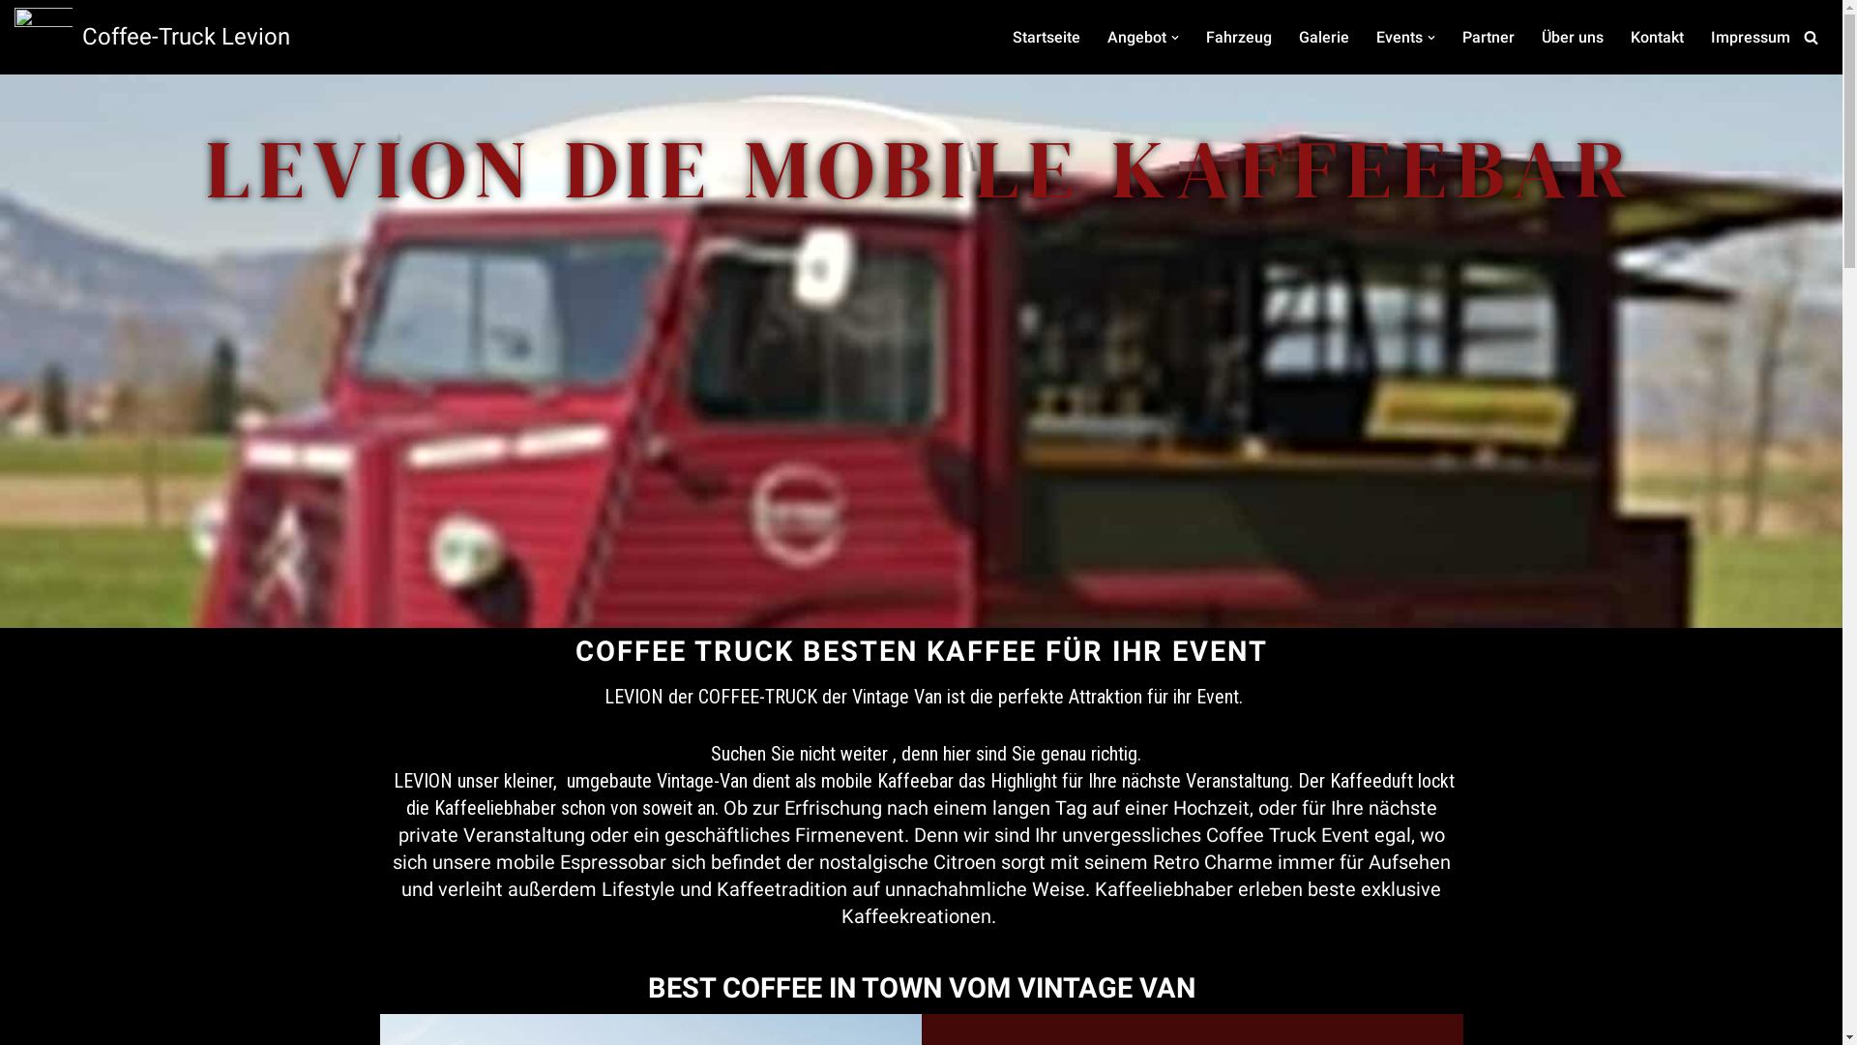 Image resolution: width=1857 pixels, height=1045 pixels. Describe the element at coordinates (1046, 37) in the screenshot. I see `Startseite` at that location.